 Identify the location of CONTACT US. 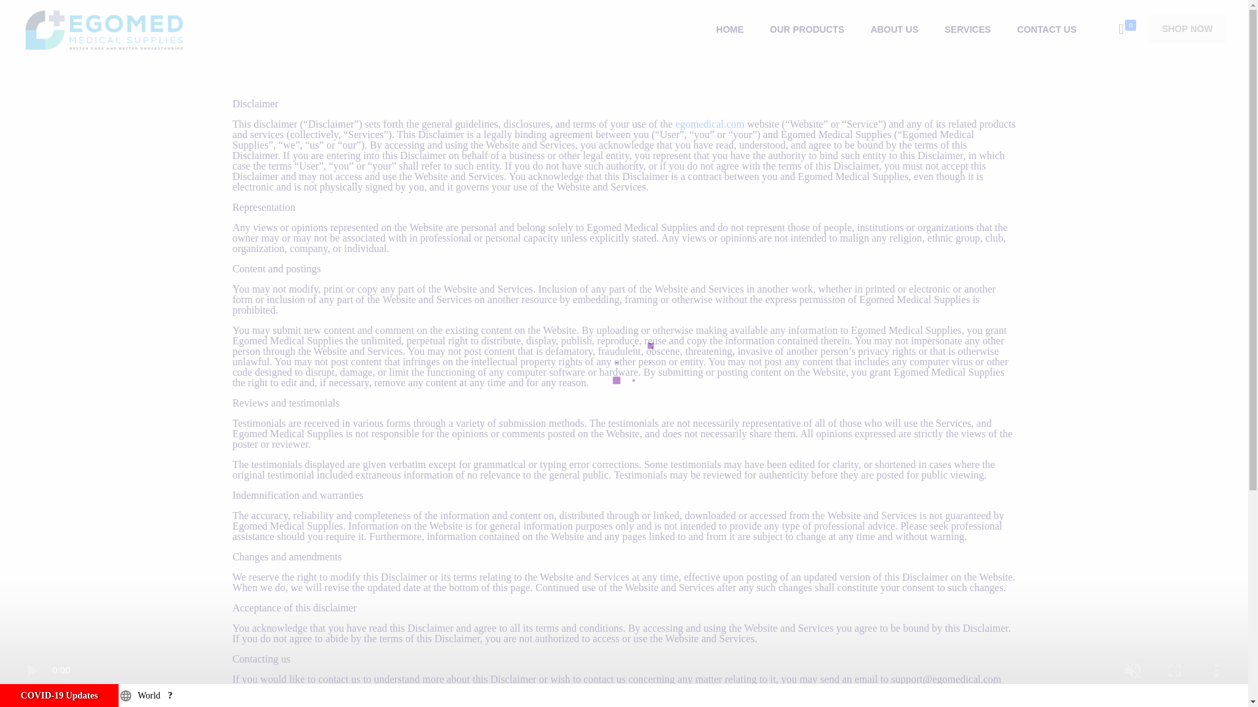
(1046, 29).